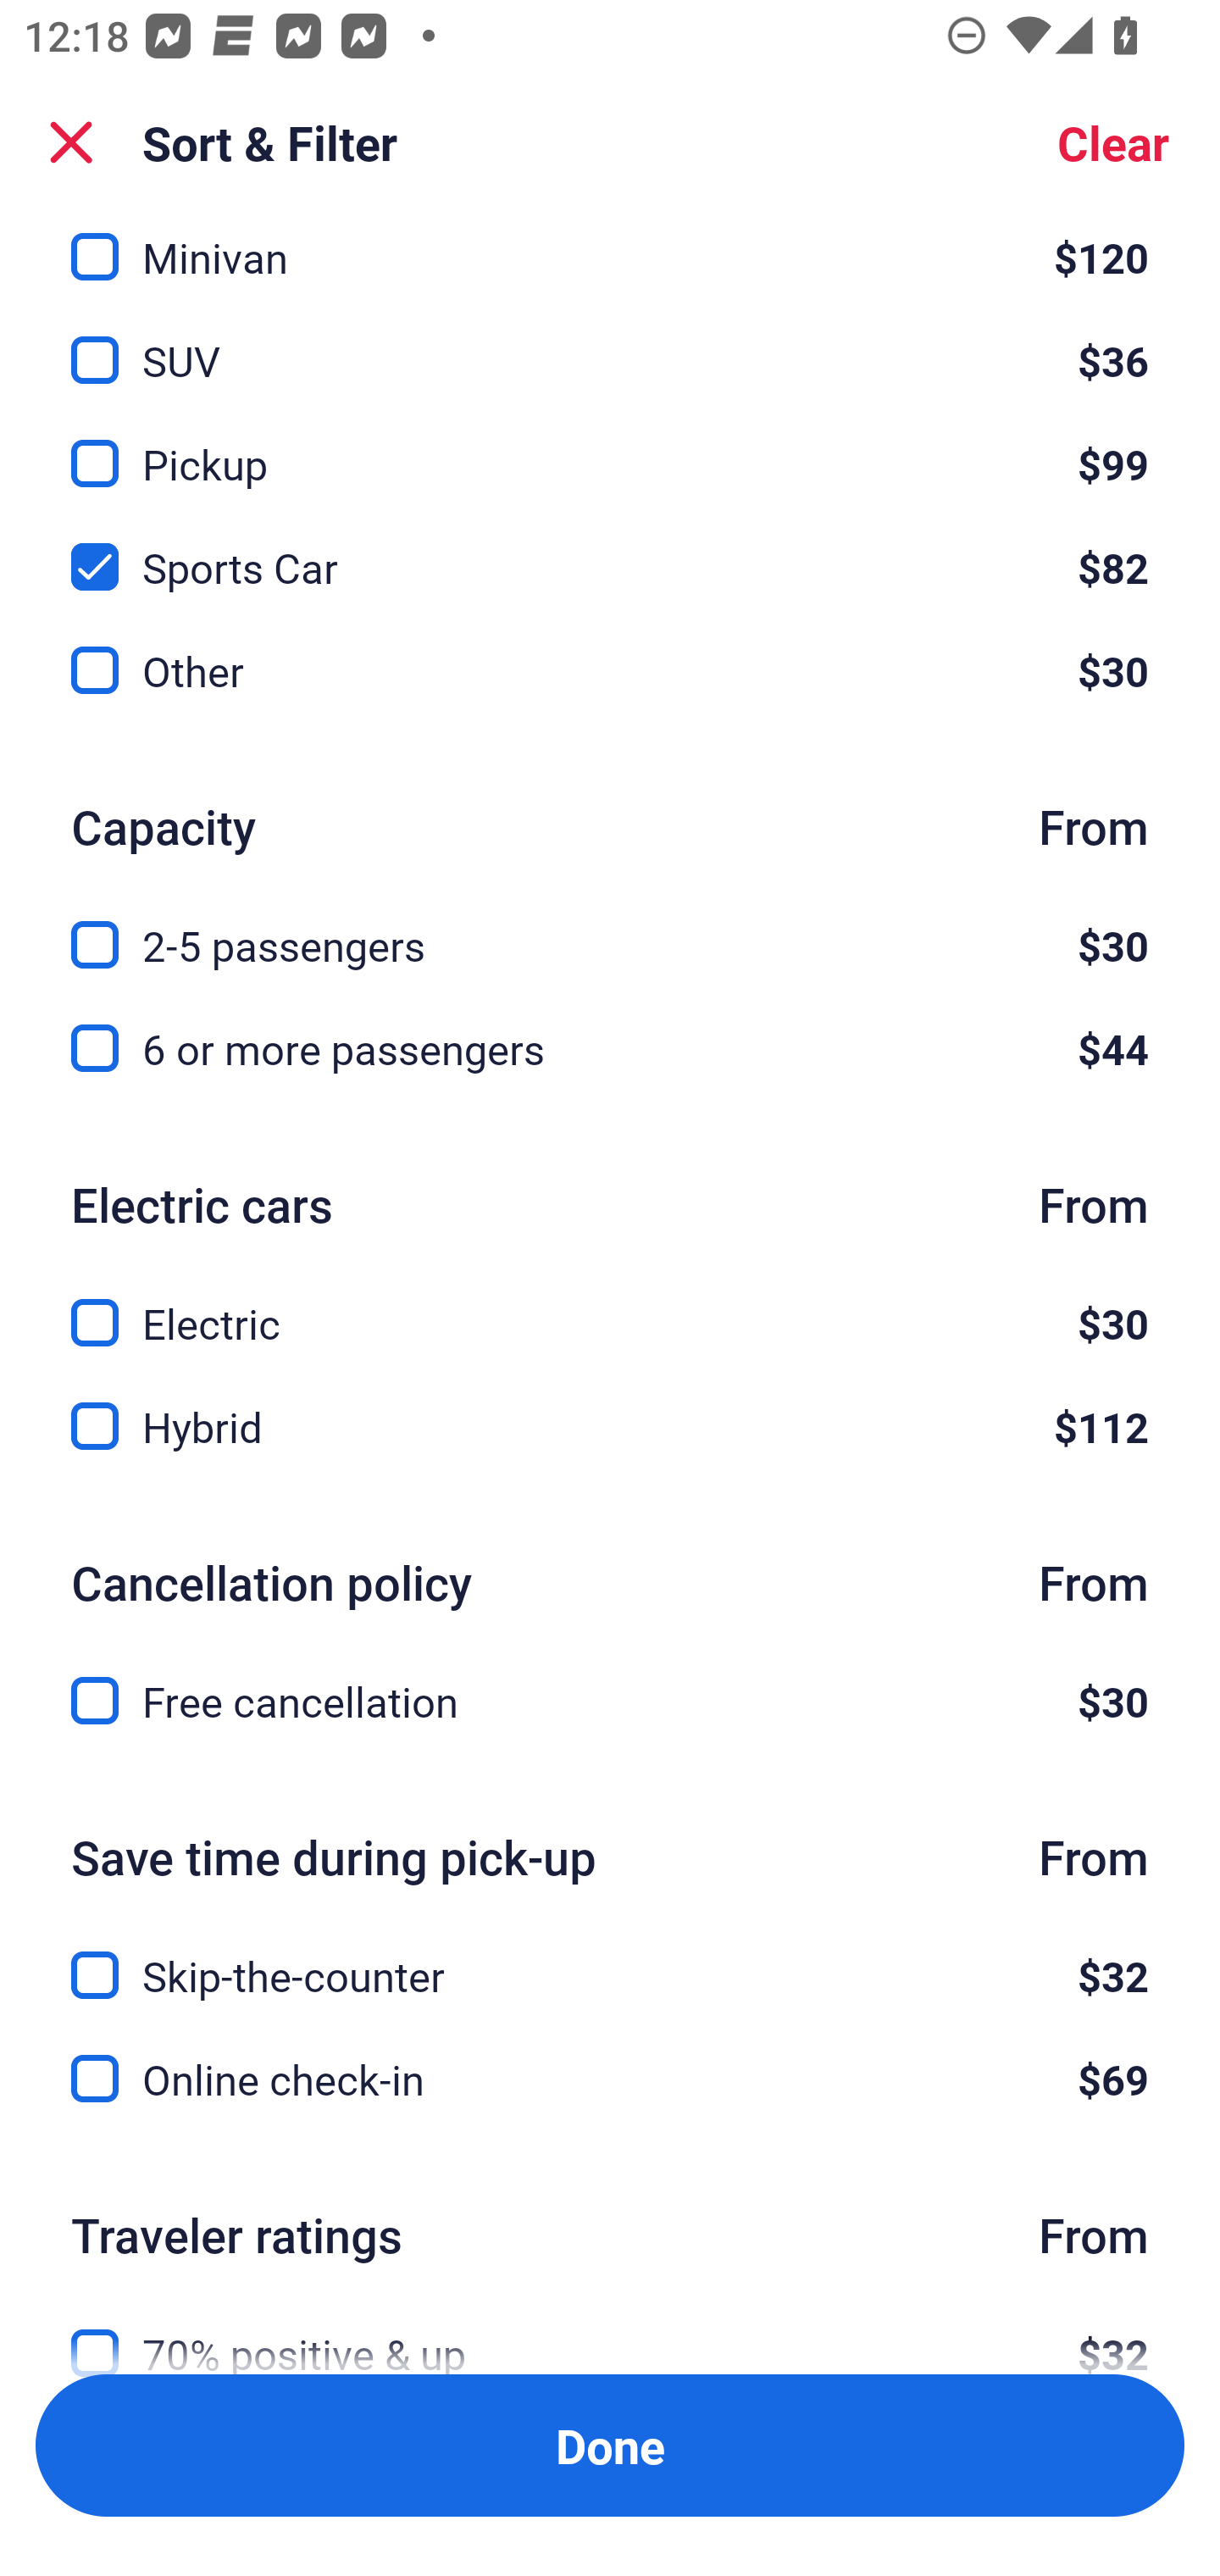 This screenshot has height=2576, width=1220. What do you see at coordinates (610, 2079) in the screenshot?
I see `Online check-in, $69 Online check-in $69` at bounding box center [610, 2079].